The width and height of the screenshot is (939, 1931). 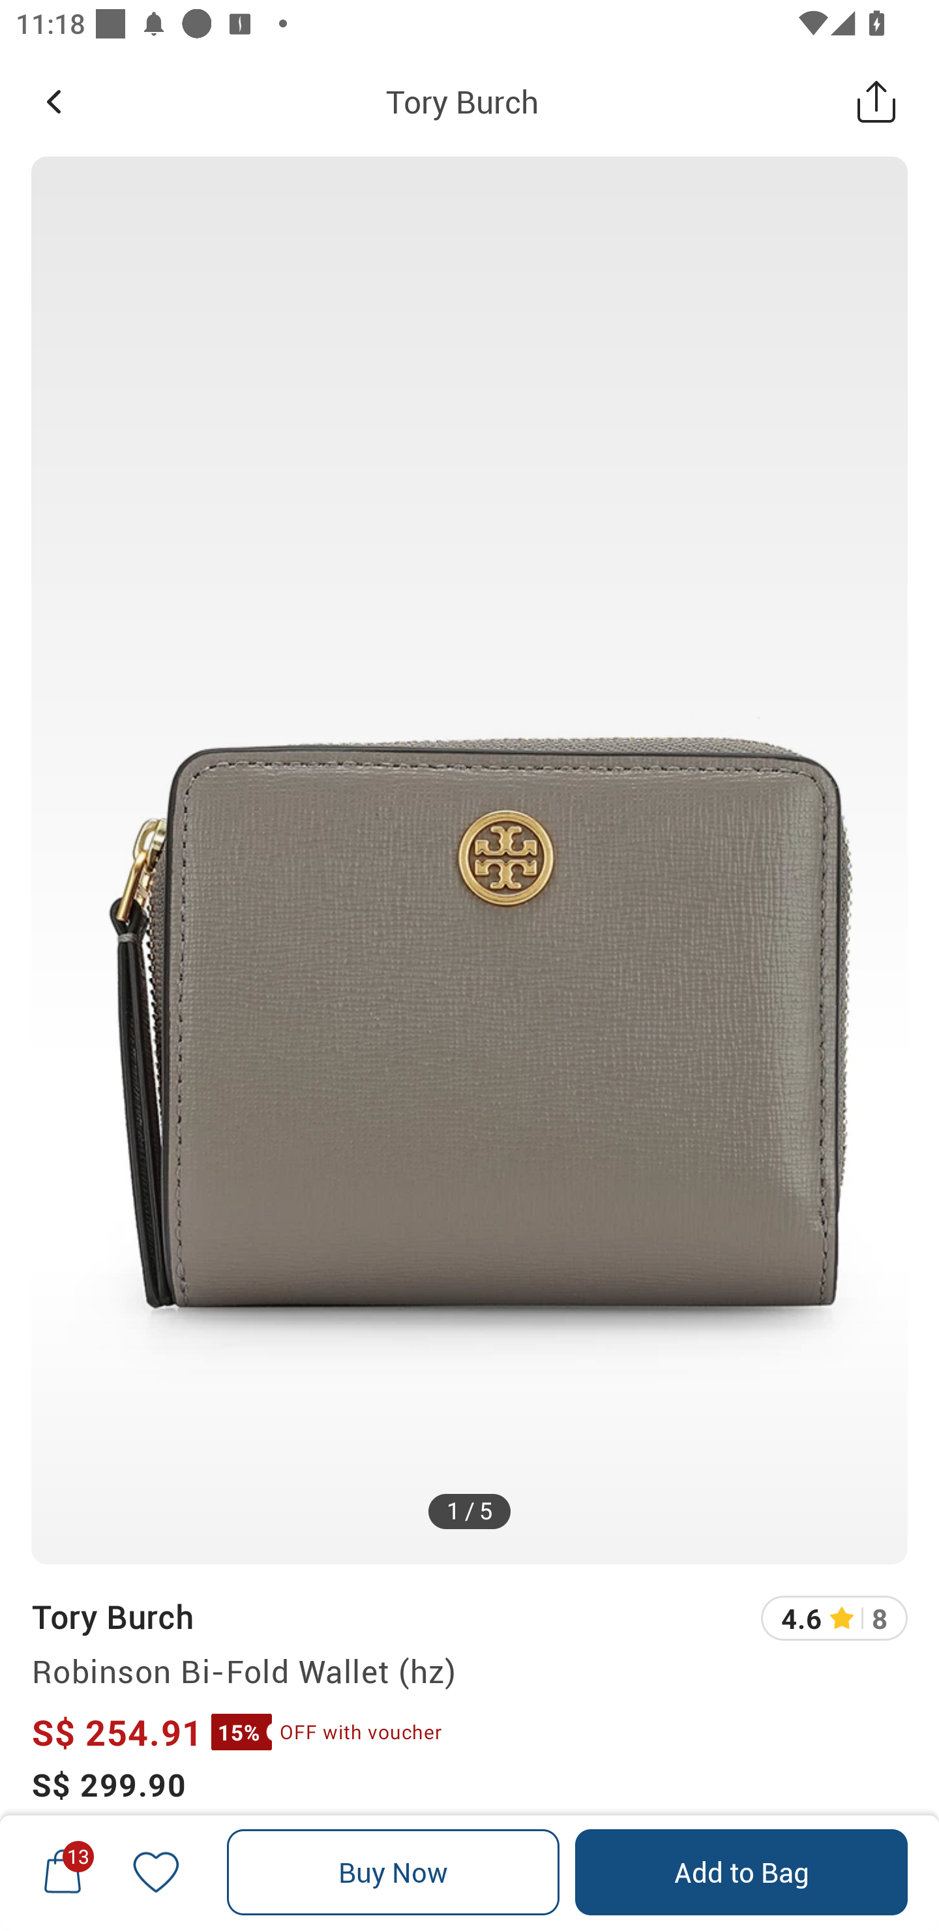 I want to click on Share this Product, so click(x=876, y=101).